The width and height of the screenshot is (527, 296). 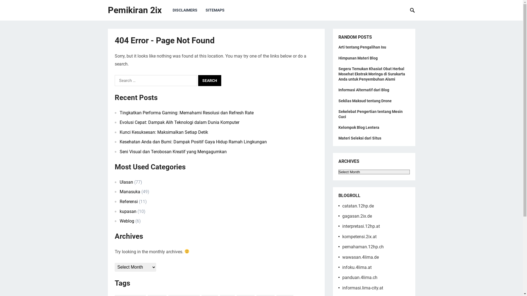 What do you see at coordinates (185, 10) in the screenshot?
I see `DISCLAIMERS` at bounding box center [185, 10].